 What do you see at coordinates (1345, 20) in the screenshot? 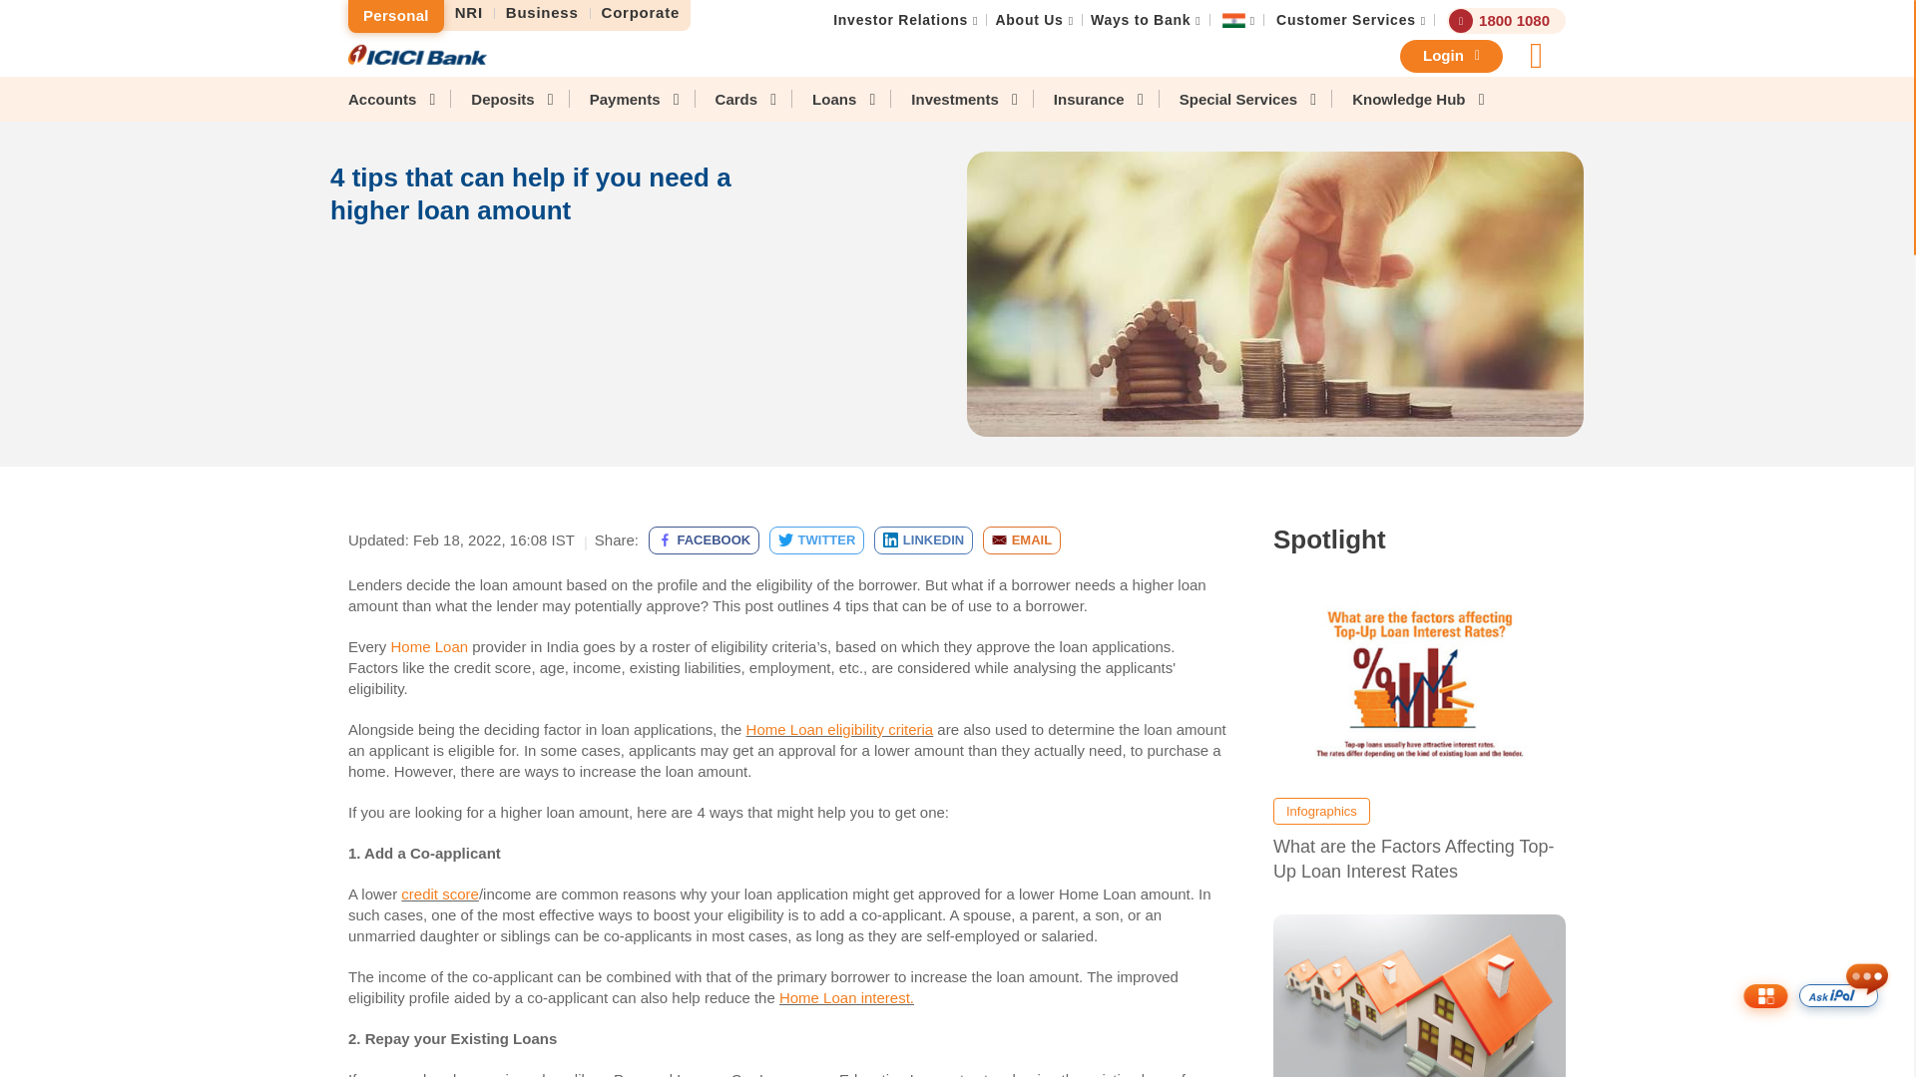
I see `Customer Services` at bounding box center [1345, 20].